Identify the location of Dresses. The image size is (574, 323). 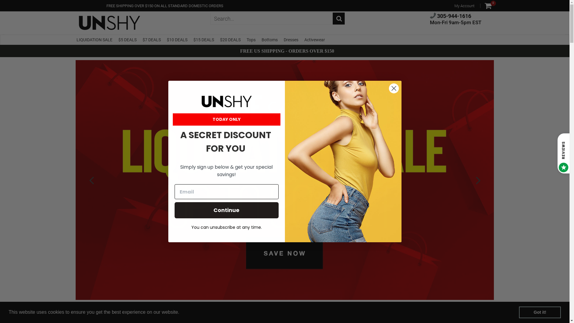
(291, 40).